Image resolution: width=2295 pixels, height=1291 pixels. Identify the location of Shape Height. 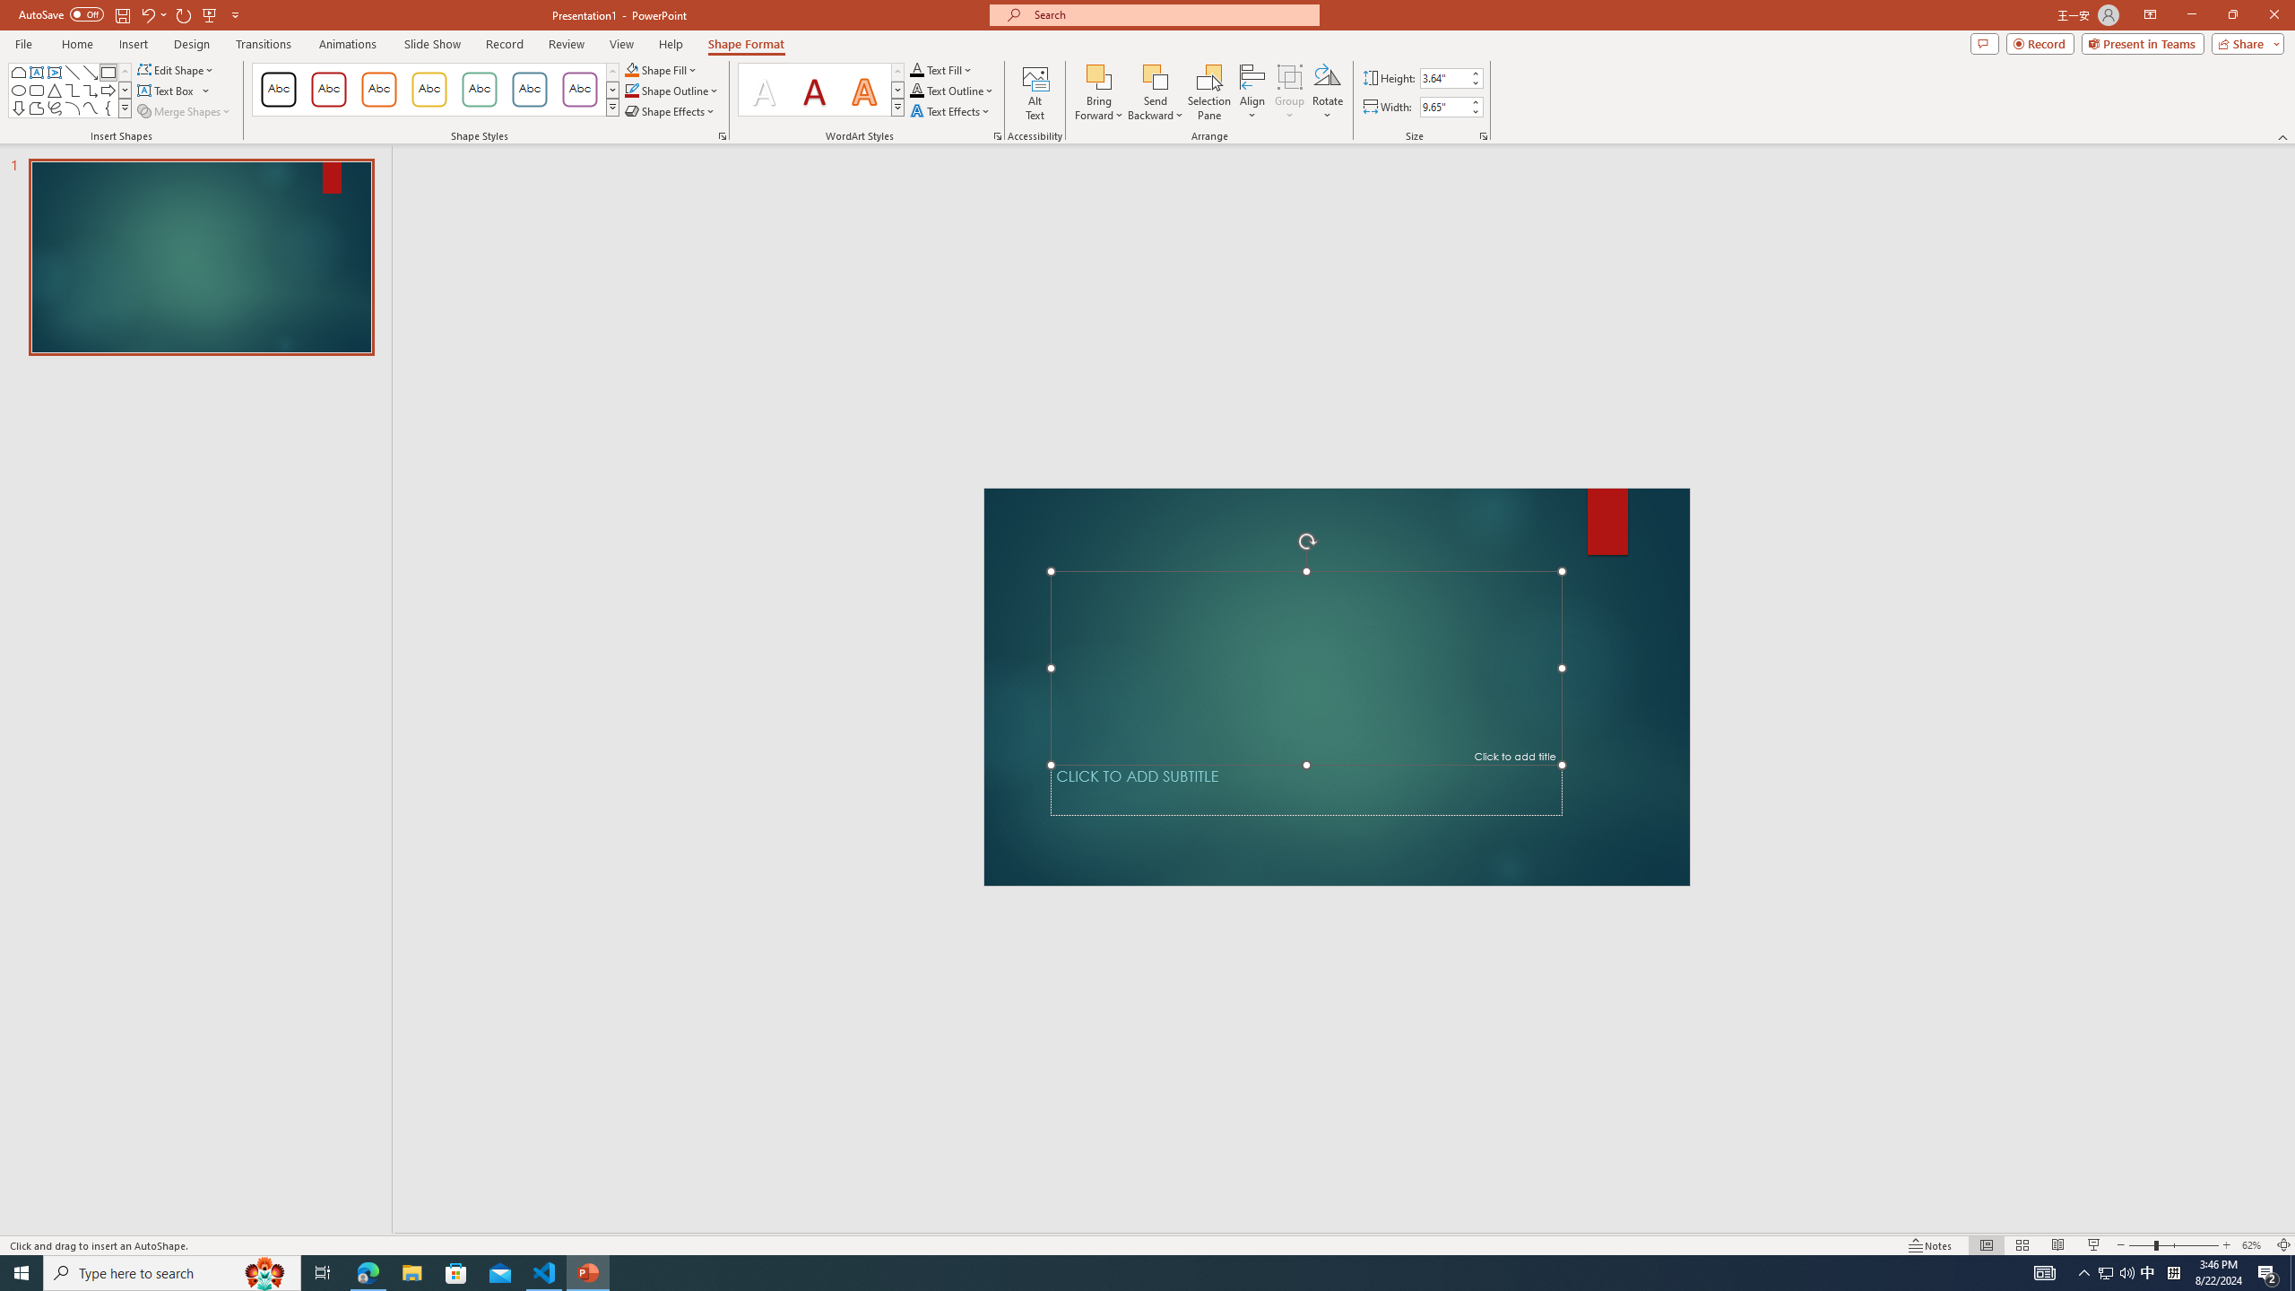
(1443, 77).